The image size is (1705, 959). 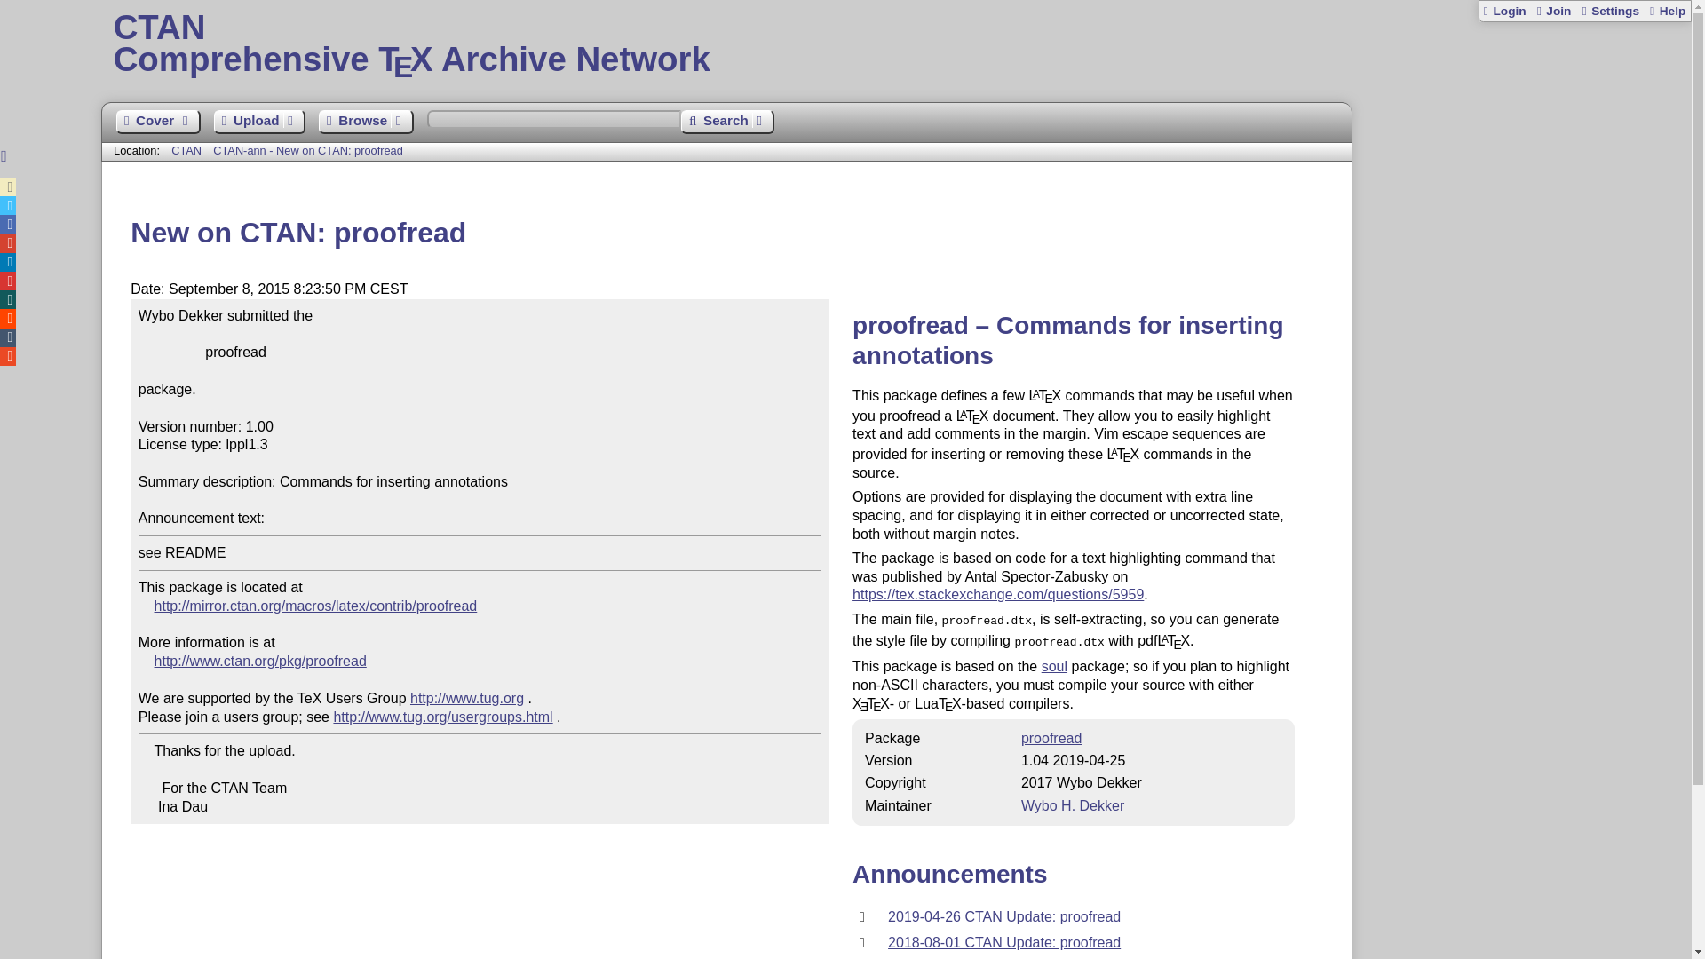 I want to click on Login, so click(x=1504, y=11).